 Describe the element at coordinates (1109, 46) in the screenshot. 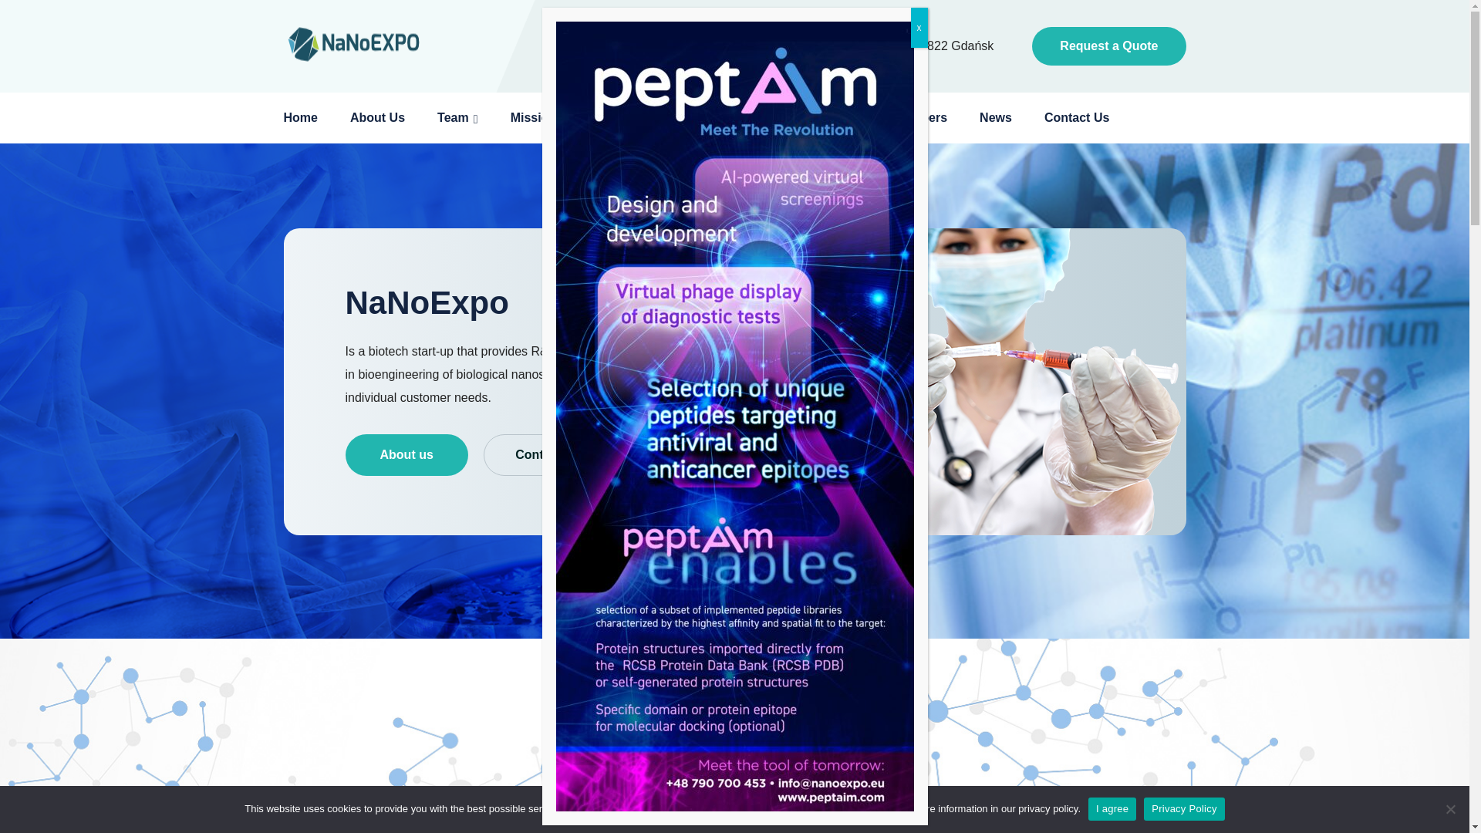

I see `Request a Quote` at that location.